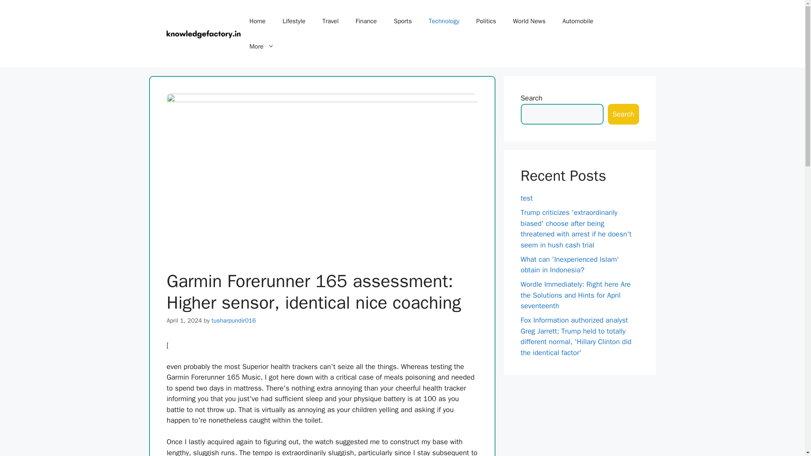  What do you see at coordinates (257, 21) in the screenshot?
I see `Home` at bounding box center [257, 21].